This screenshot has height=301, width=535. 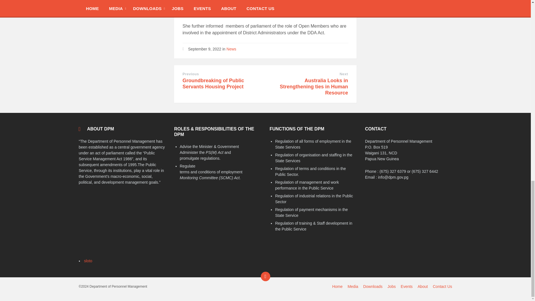 What do you see at coordinates (314, 86) in the screenshot?
I see `Australia Looks in Strengthening ties in Human Resource` at bounding box center [314, 86].